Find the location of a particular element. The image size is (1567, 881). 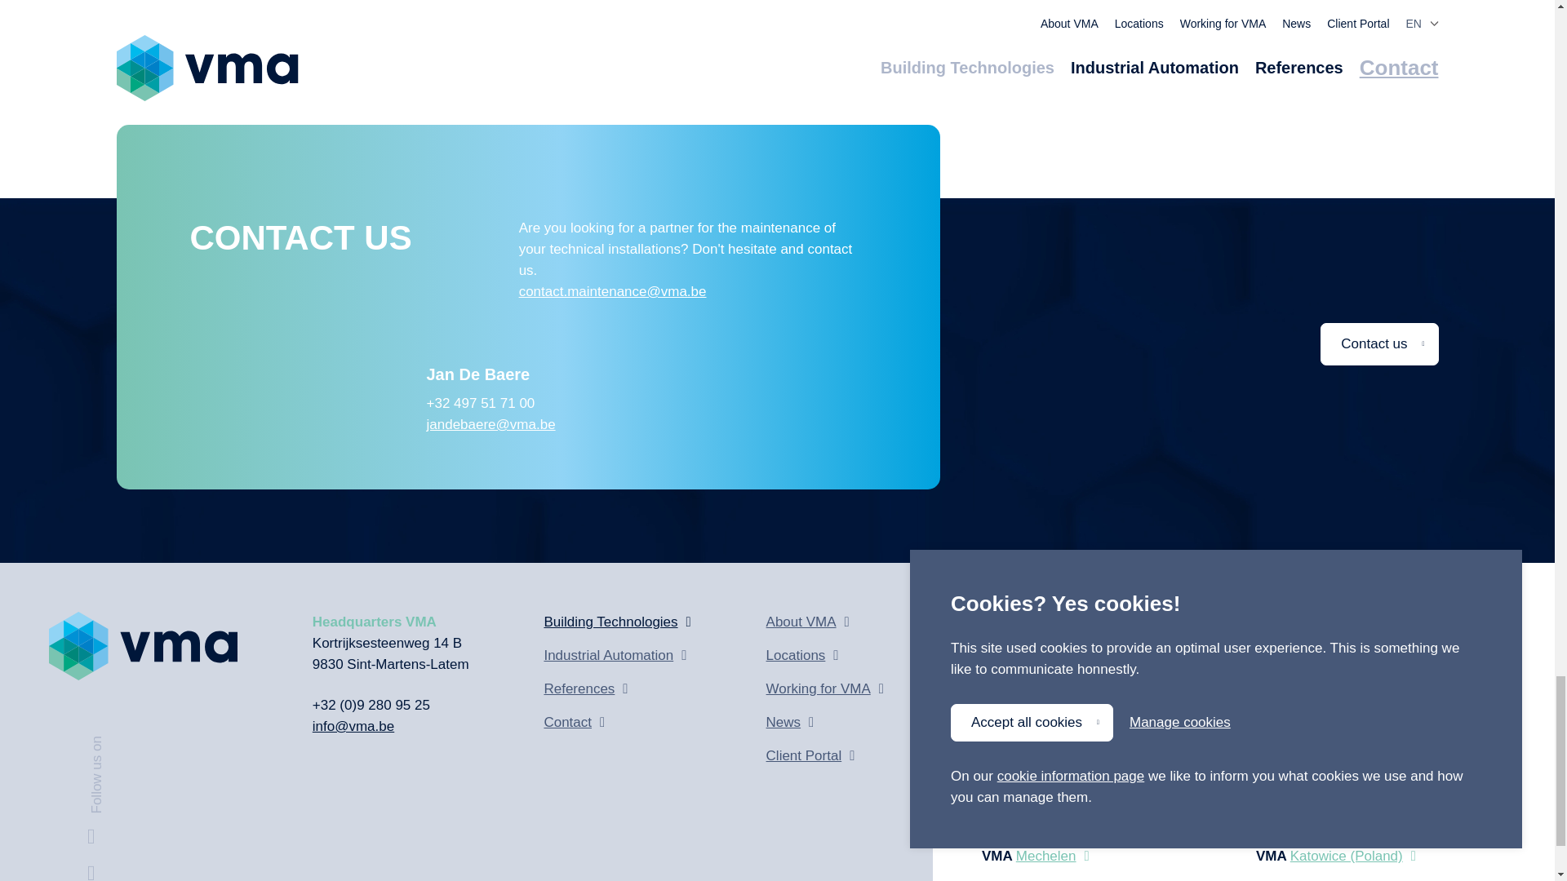

Industrial Automation is located at coordinates (617, 655).